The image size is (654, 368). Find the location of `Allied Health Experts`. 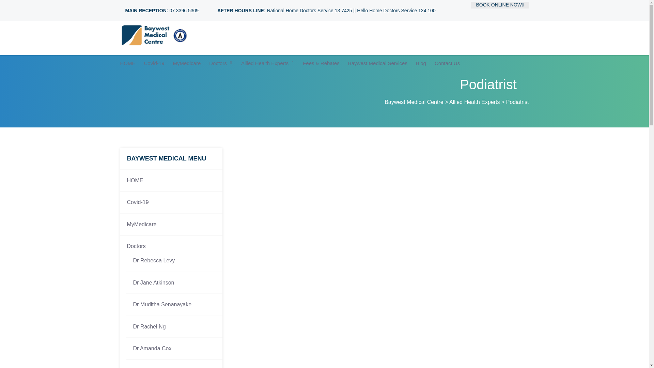

Allied Health Experts is located at coordinates (475, 102).